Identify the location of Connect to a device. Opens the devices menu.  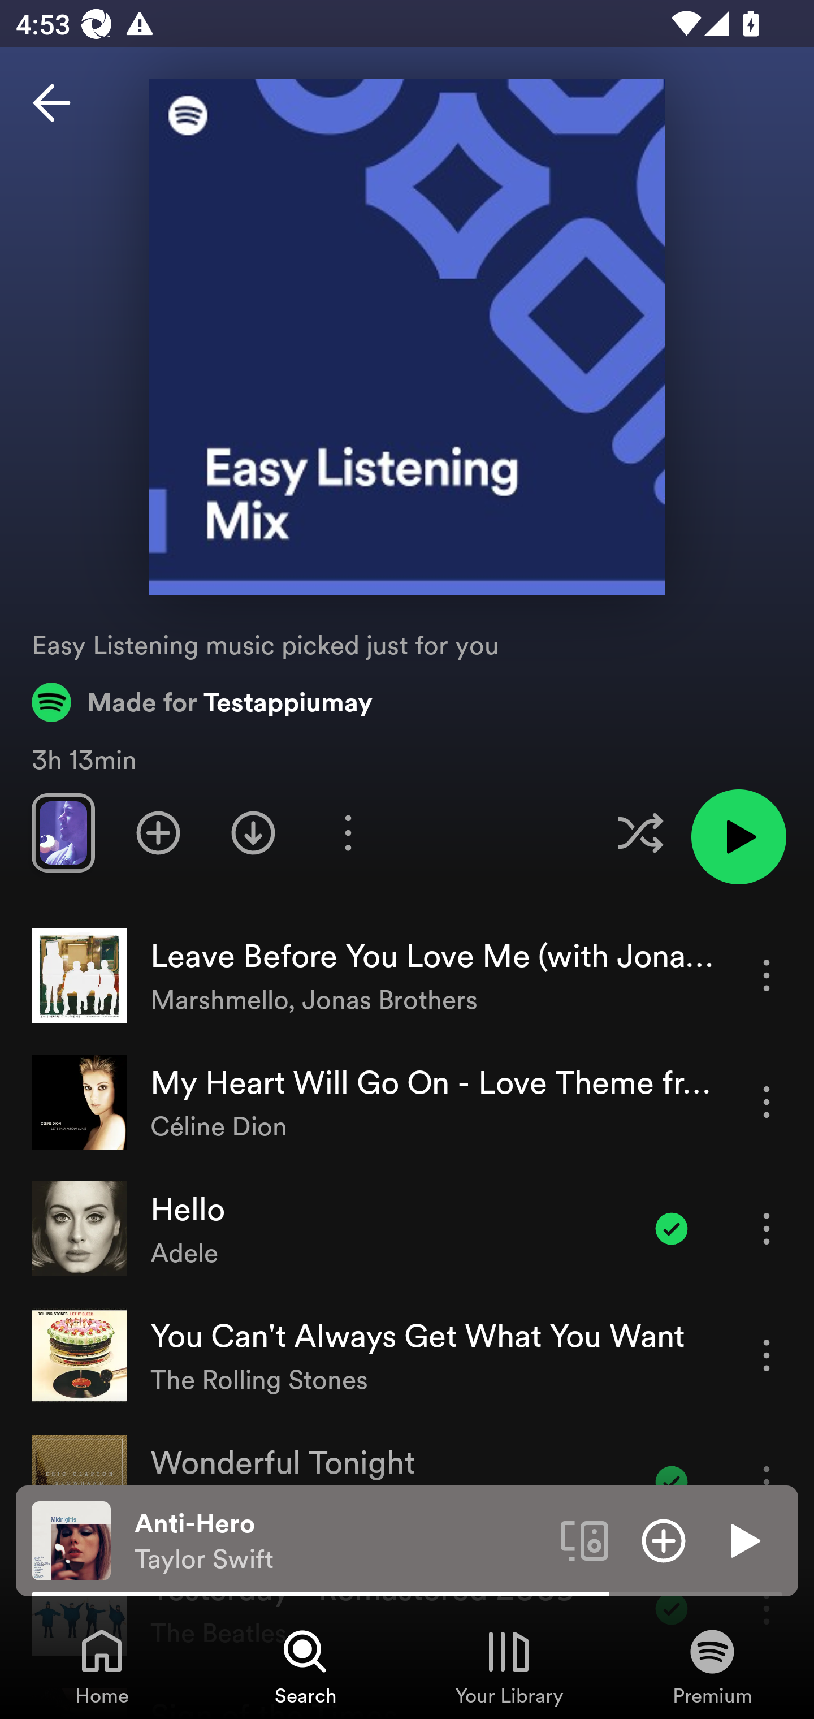
(584, 1540).